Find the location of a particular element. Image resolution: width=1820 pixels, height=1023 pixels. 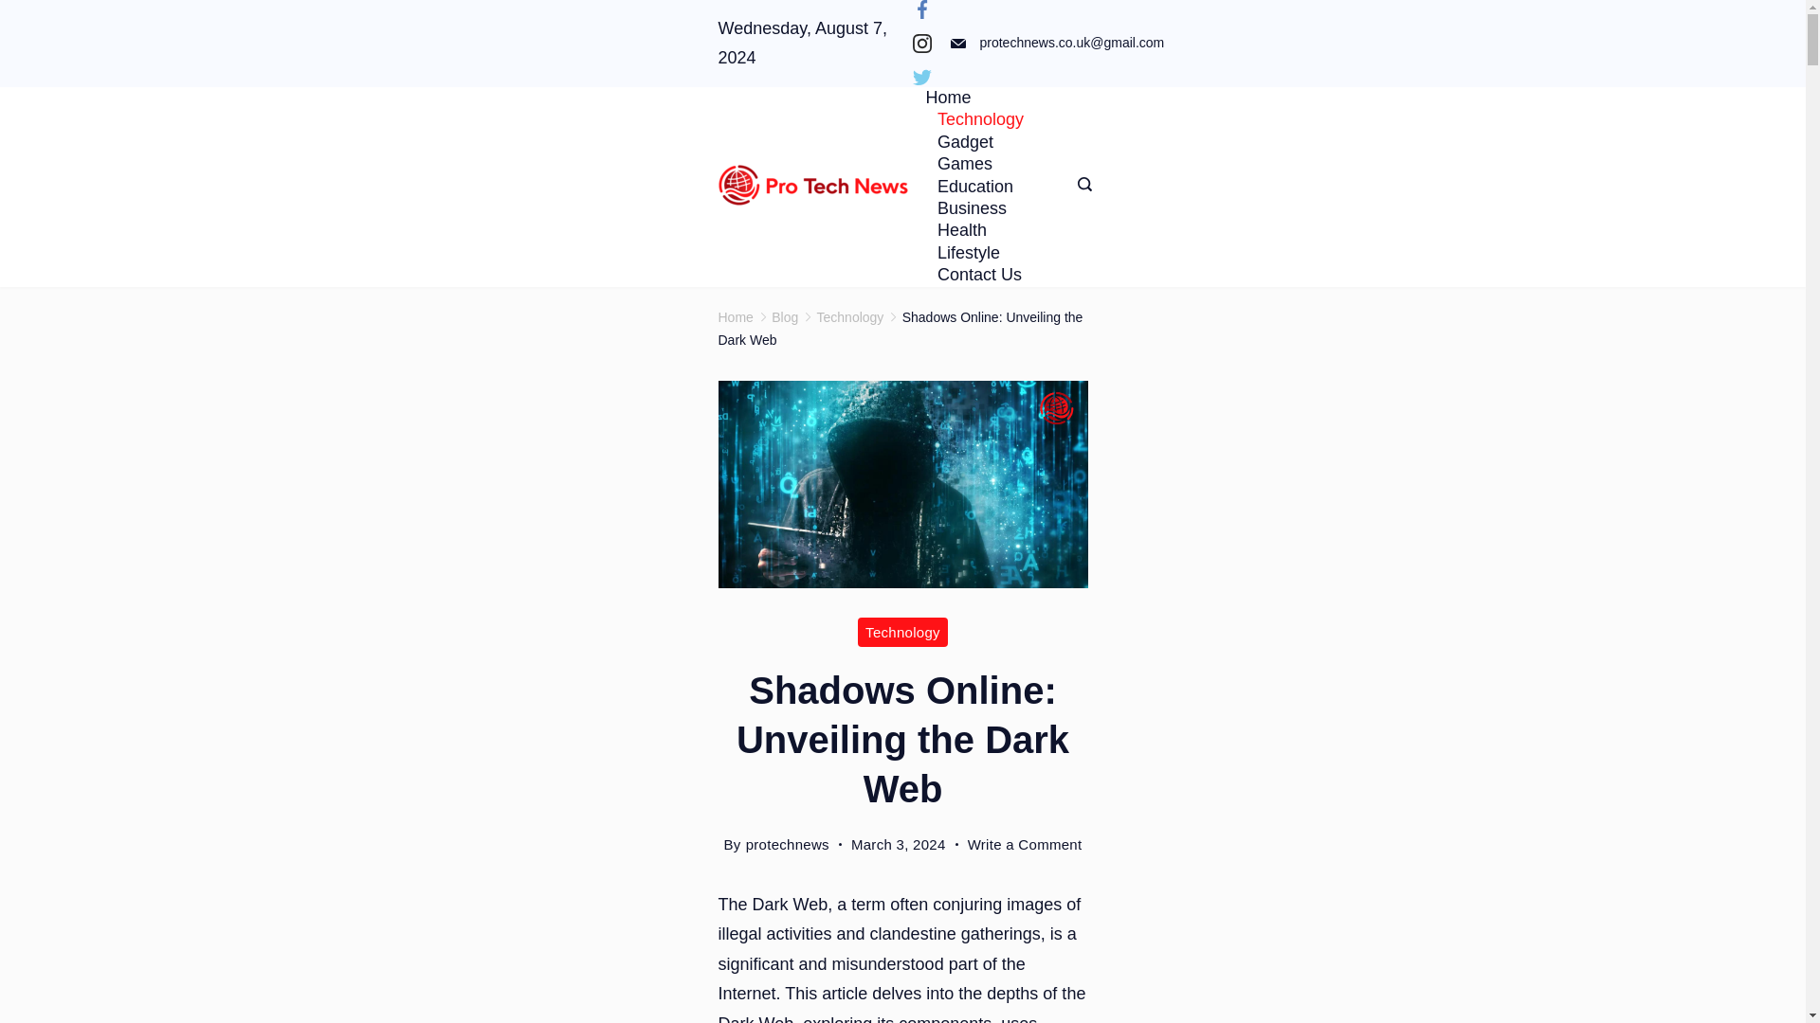

Shadows Online: Unveiling the Dark Web is located at coordinates (901, 330).